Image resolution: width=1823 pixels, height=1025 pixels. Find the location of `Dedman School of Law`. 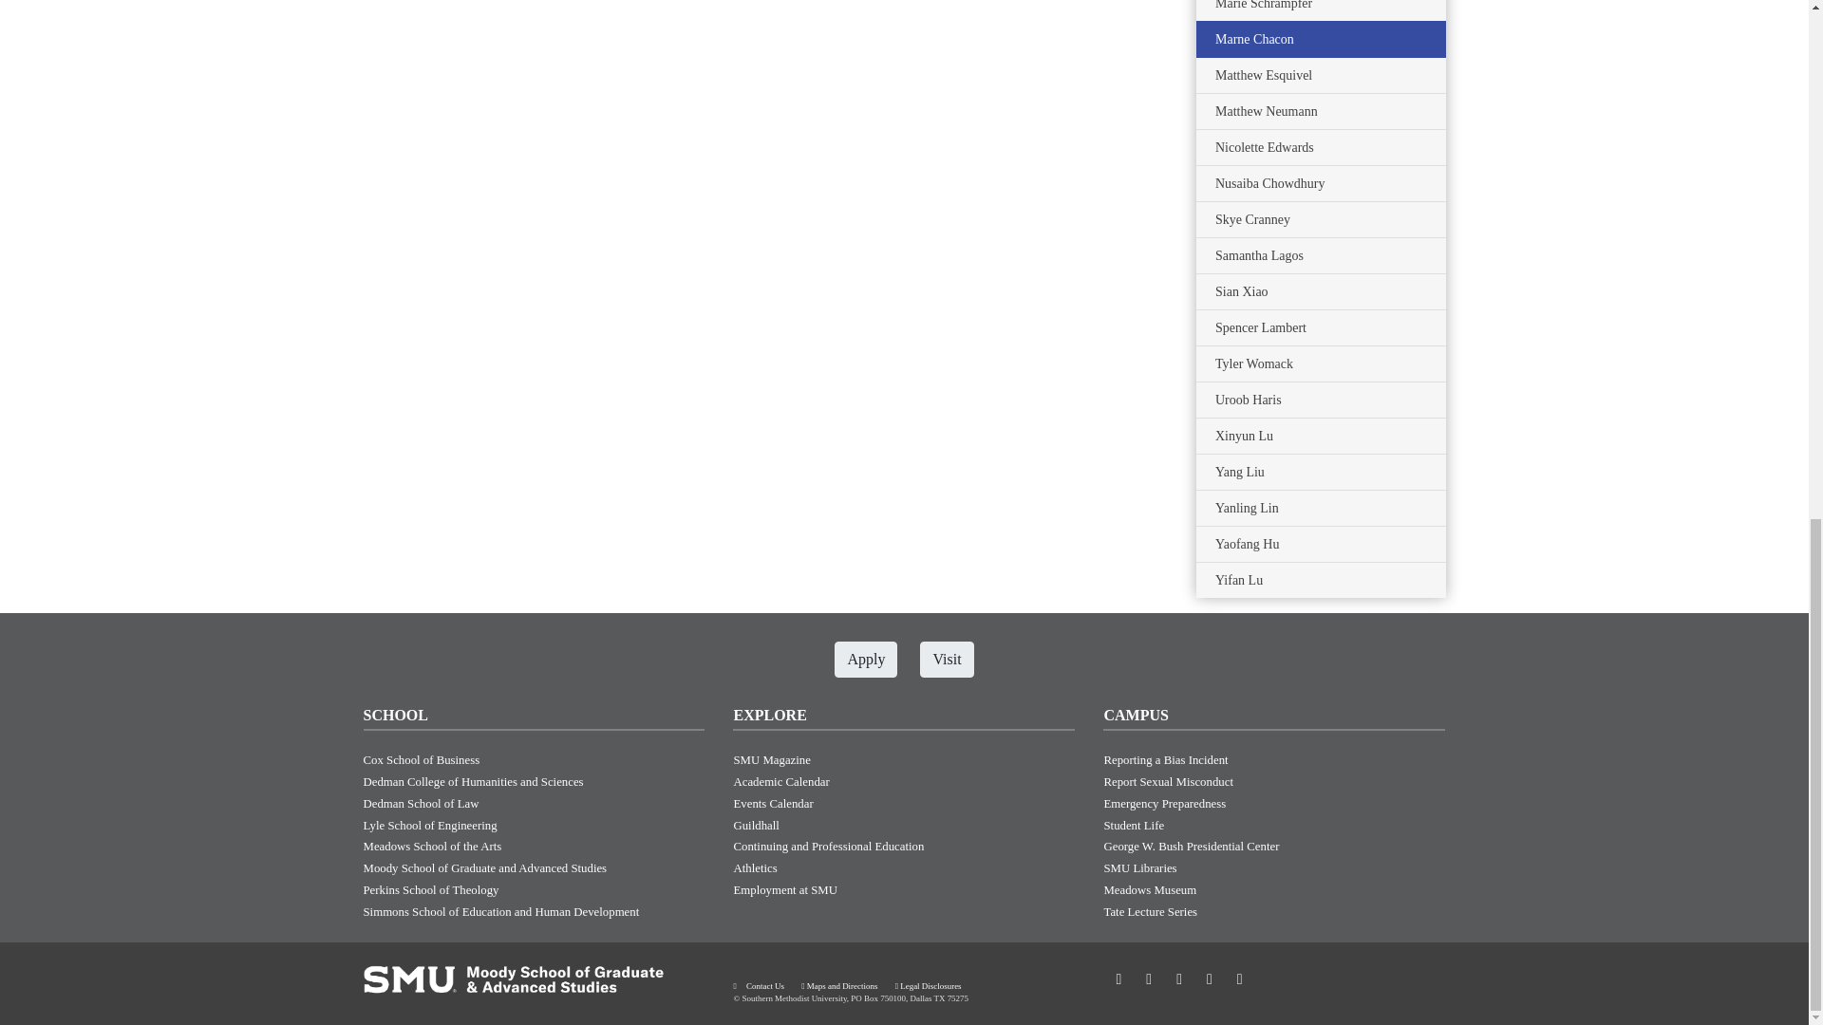

Dedman School of Law is located at coordinates (420, 804).